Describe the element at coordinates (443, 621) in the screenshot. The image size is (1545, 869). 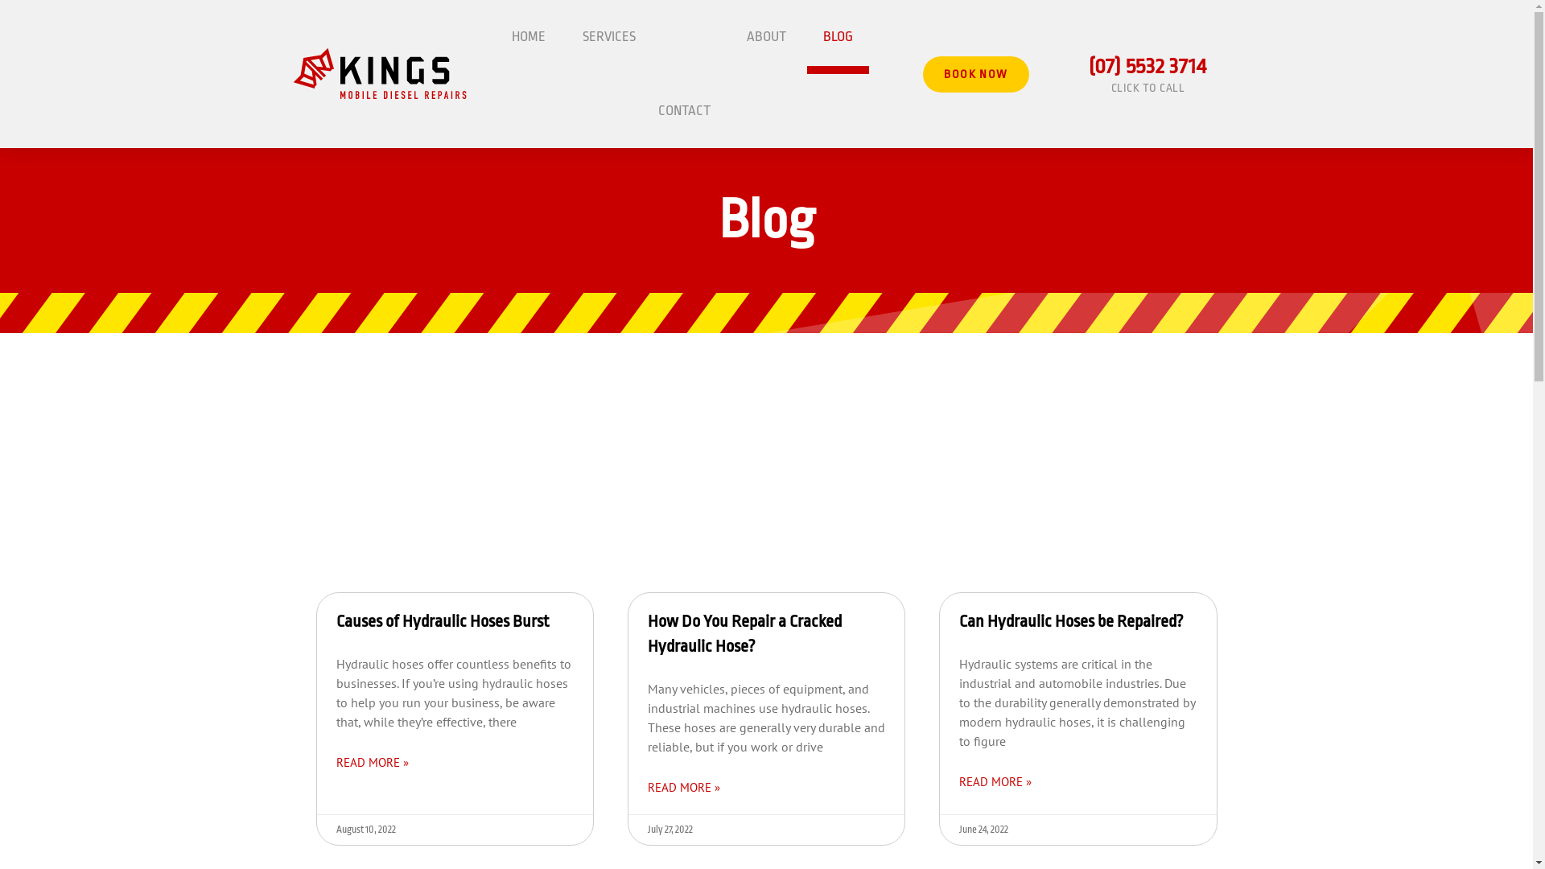
I see `Causes of Hydraulic Hoses Burst` at that location.